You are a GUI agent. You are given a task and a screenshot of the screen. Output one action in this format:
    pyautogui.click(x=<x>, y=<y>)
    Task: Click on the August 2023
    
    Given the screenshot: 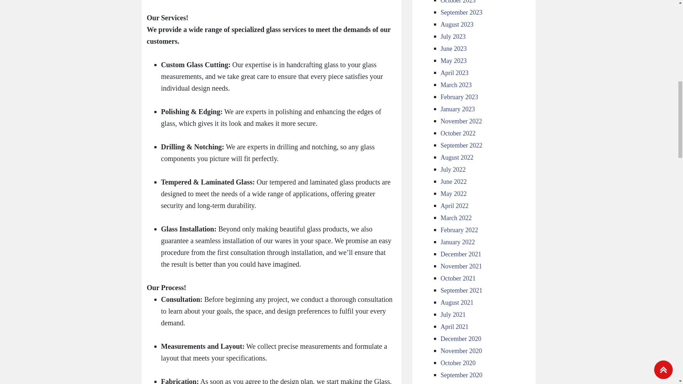 What is the action you would take?
    pyautogui.click(x=457, y=24)
    